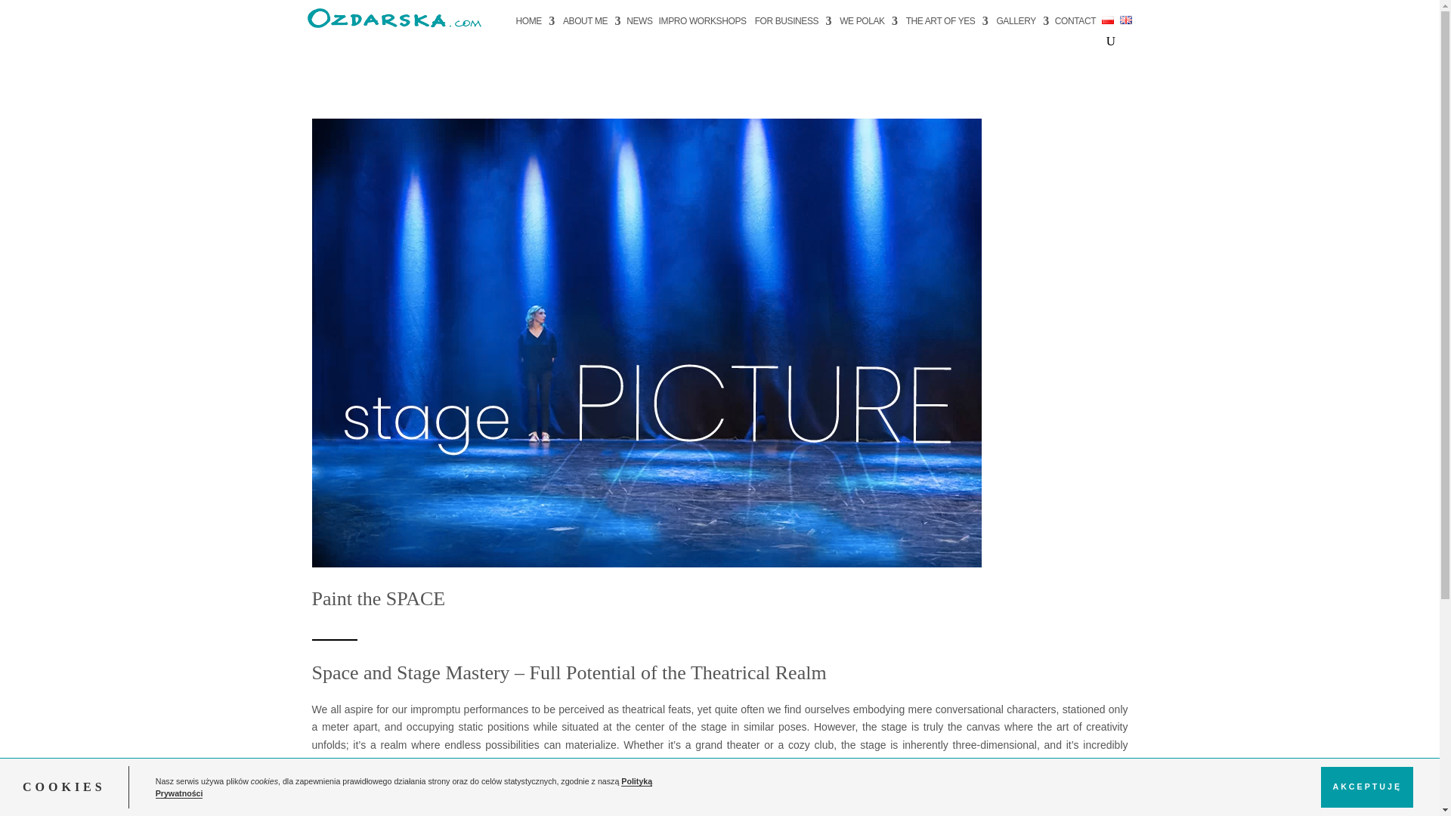 Image resolution: width=1451 pixels, height=816 pixels. Describe the element at coordinates (394, 17) in the screenshot. I see `ozdarska-logo-new` at that location.